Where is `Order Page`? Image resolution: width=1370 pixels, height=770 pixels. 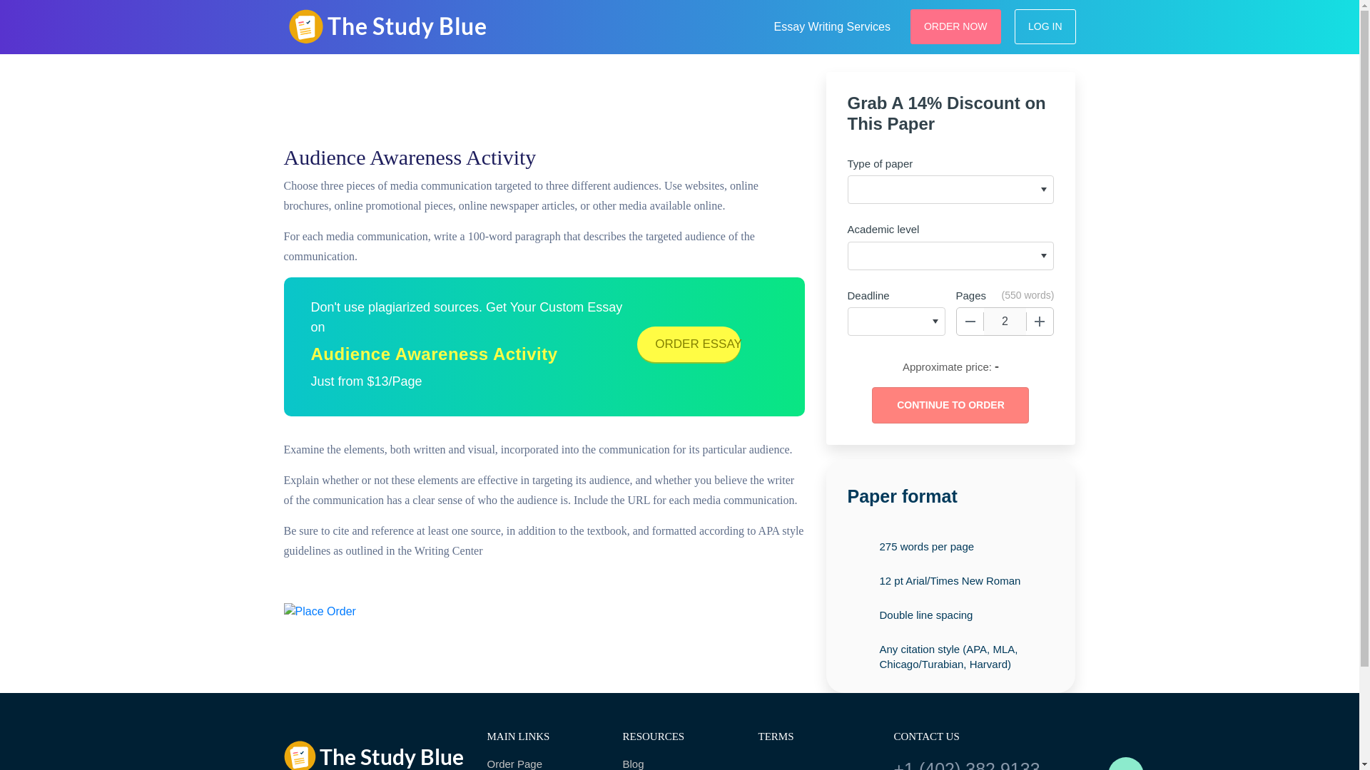 Order Page is located at coordinates (544, 763).